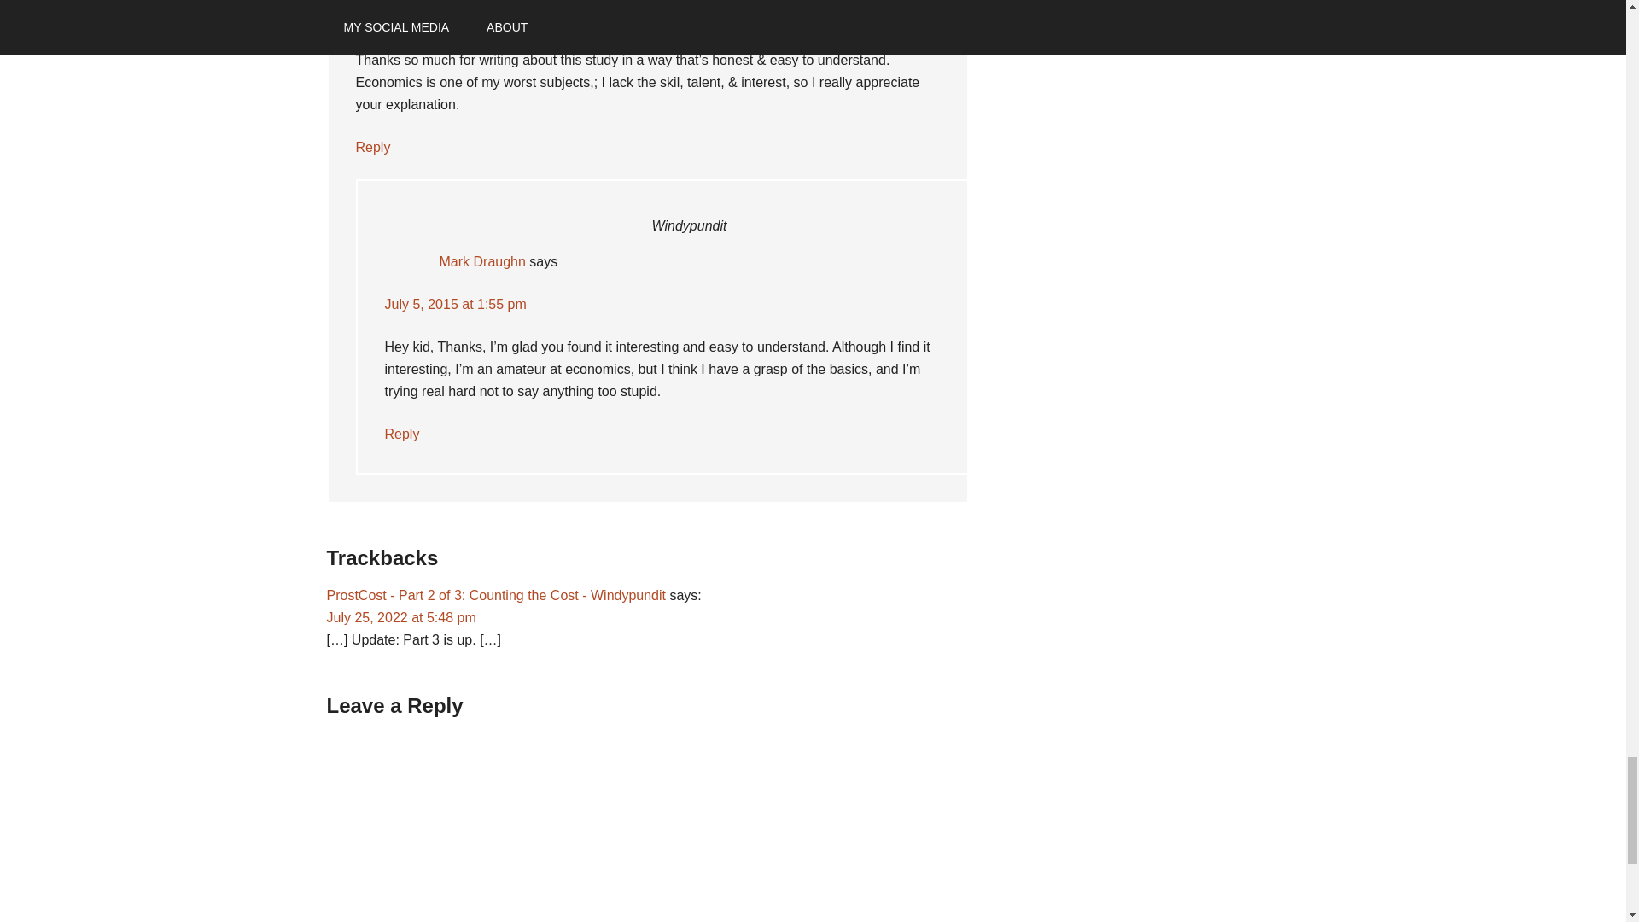 The height and width of the screenshot is (922, 1639). I want to click on Reply, so click(401, 434).